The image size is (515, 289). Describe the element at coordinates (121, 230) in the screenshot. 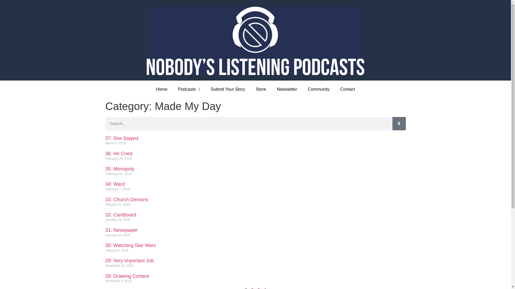

I see `31: Newspaper` at that location.